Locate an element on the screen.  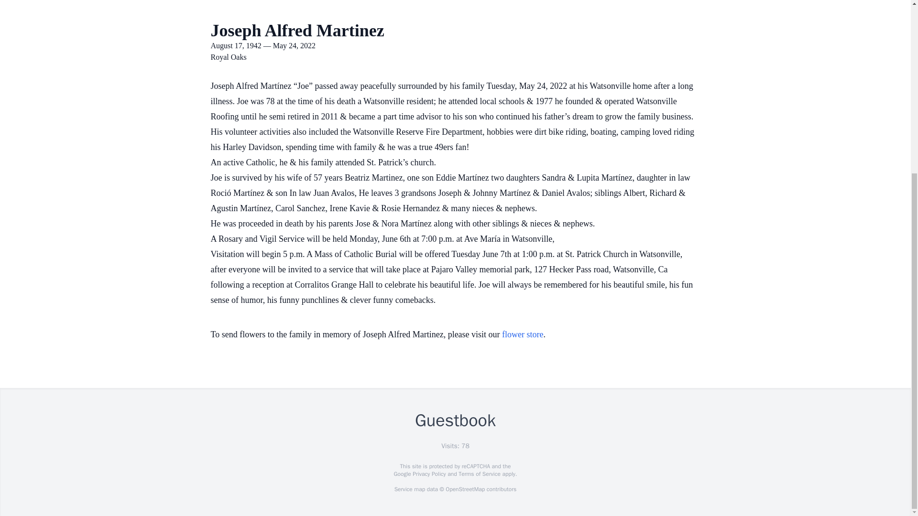
flower store is located at coordinates (523, 334).